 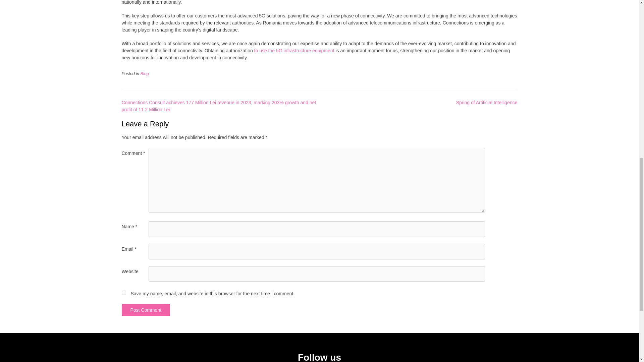 I want to click on Spring of Artificial Intelligence, so click(x=487, y=103).